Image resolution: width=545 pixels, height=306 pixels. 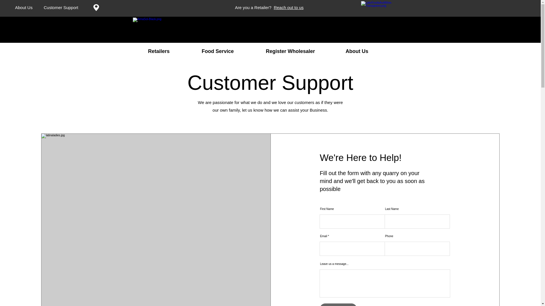 What do you see at coordinates (61, 7) in the screenshot?
I see `Customer Support` at bounding box center [61, 7].